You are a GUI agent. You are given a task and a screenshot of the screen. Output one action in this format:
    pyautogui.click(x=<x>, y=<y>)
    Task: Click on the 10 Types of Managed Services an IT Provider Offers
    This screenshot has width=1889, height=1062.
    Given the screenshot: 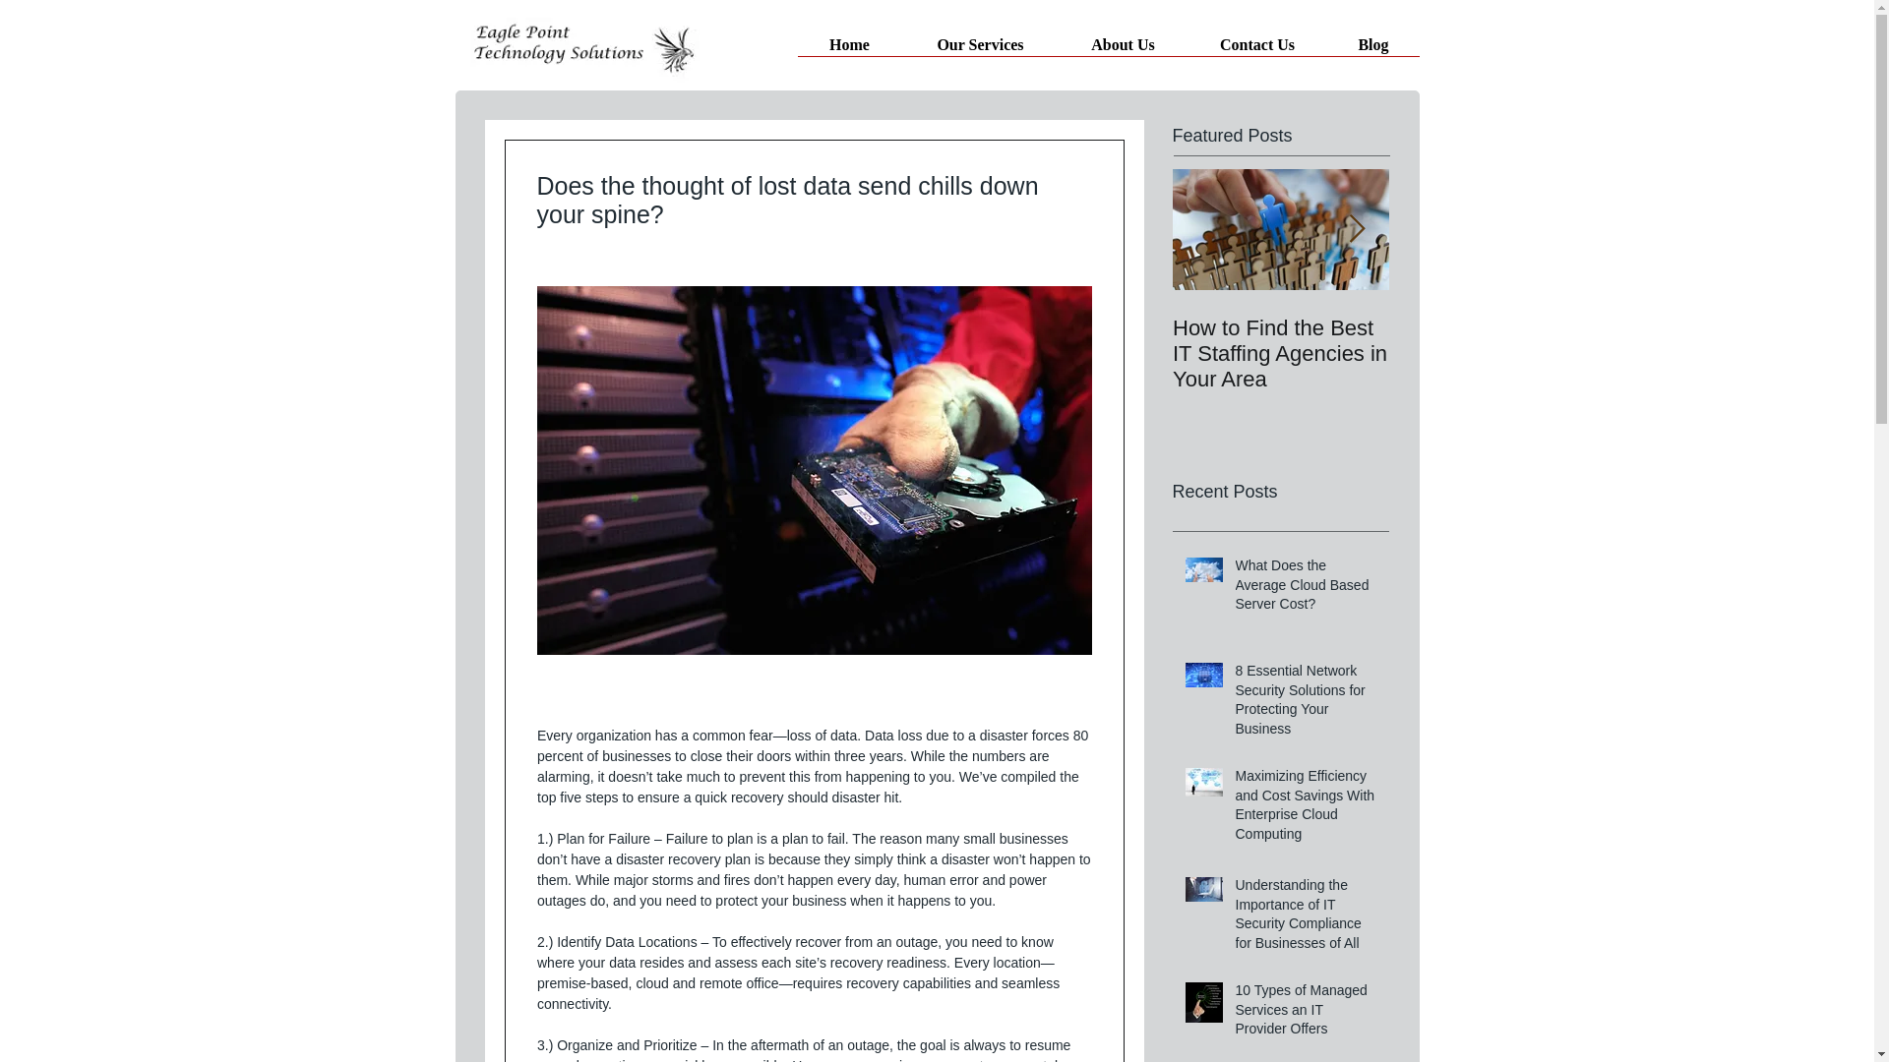 What is the action you would take?
    pyautogui.click(x=1306, y=1013)
    